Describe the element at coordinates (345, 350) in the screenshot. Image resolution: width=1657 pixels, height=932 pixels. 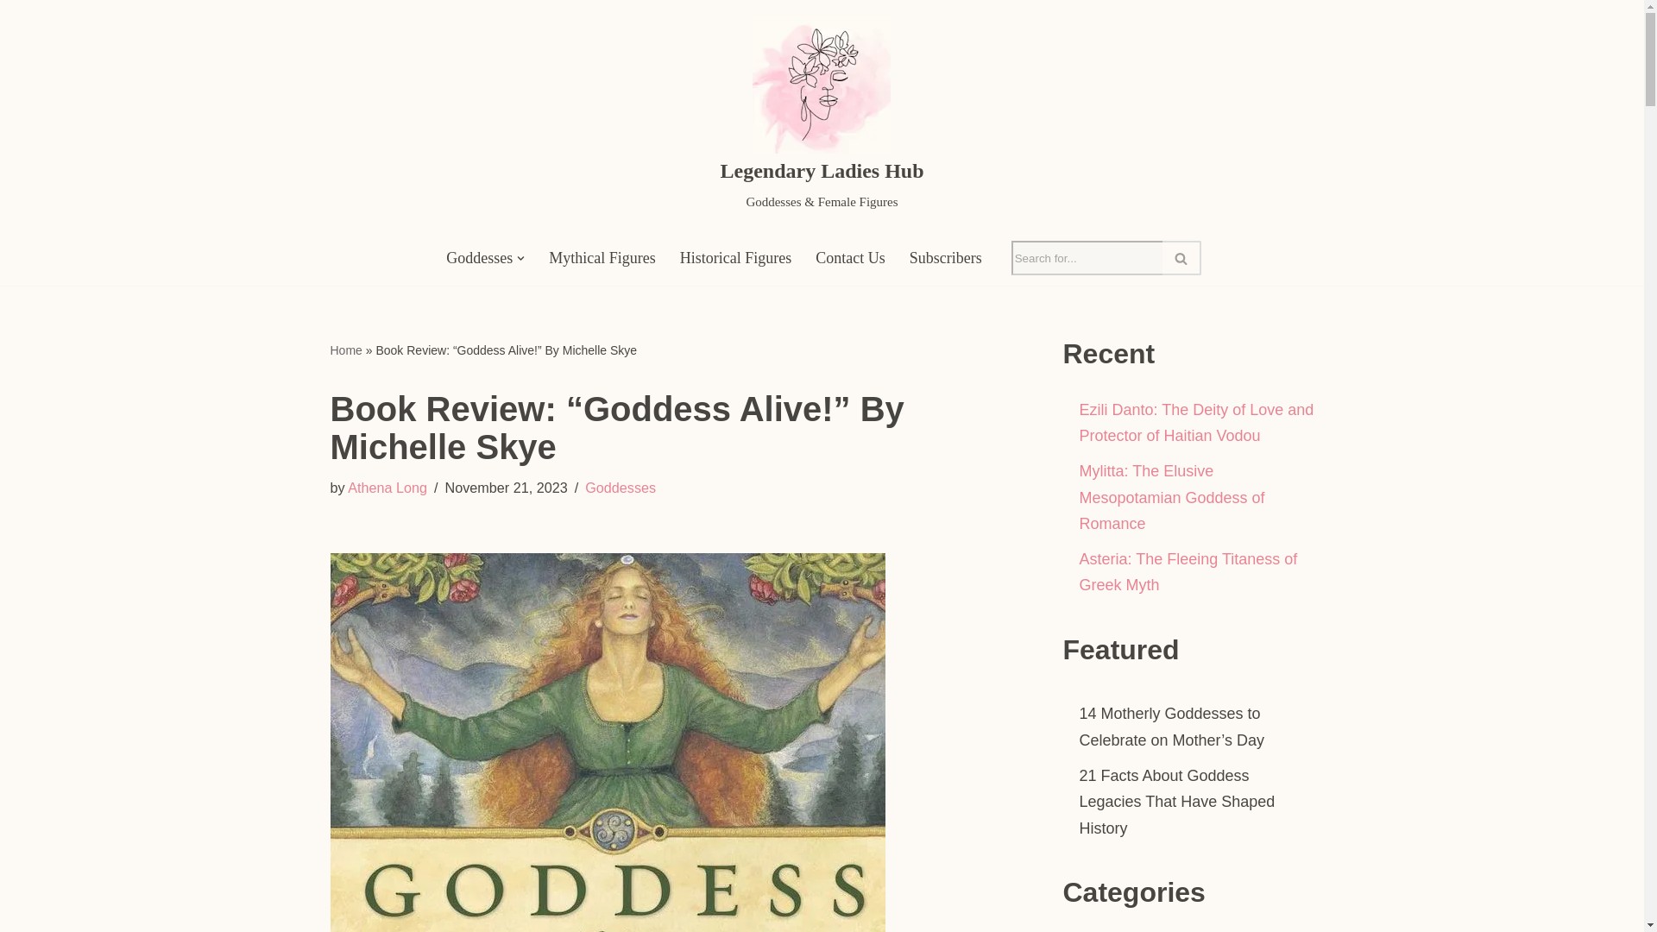
I see `Home` at that location.